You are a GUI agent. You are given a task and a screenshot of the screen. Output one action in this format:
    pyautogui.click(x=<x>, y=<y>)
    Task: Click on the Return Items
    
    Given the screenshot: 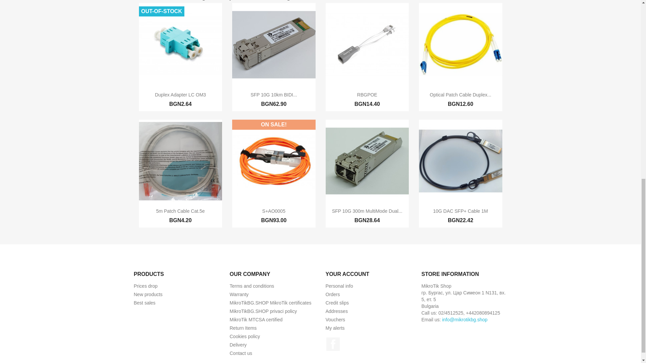 What is the action you would take?
    pyautogui.click(x=243, y=328)
    